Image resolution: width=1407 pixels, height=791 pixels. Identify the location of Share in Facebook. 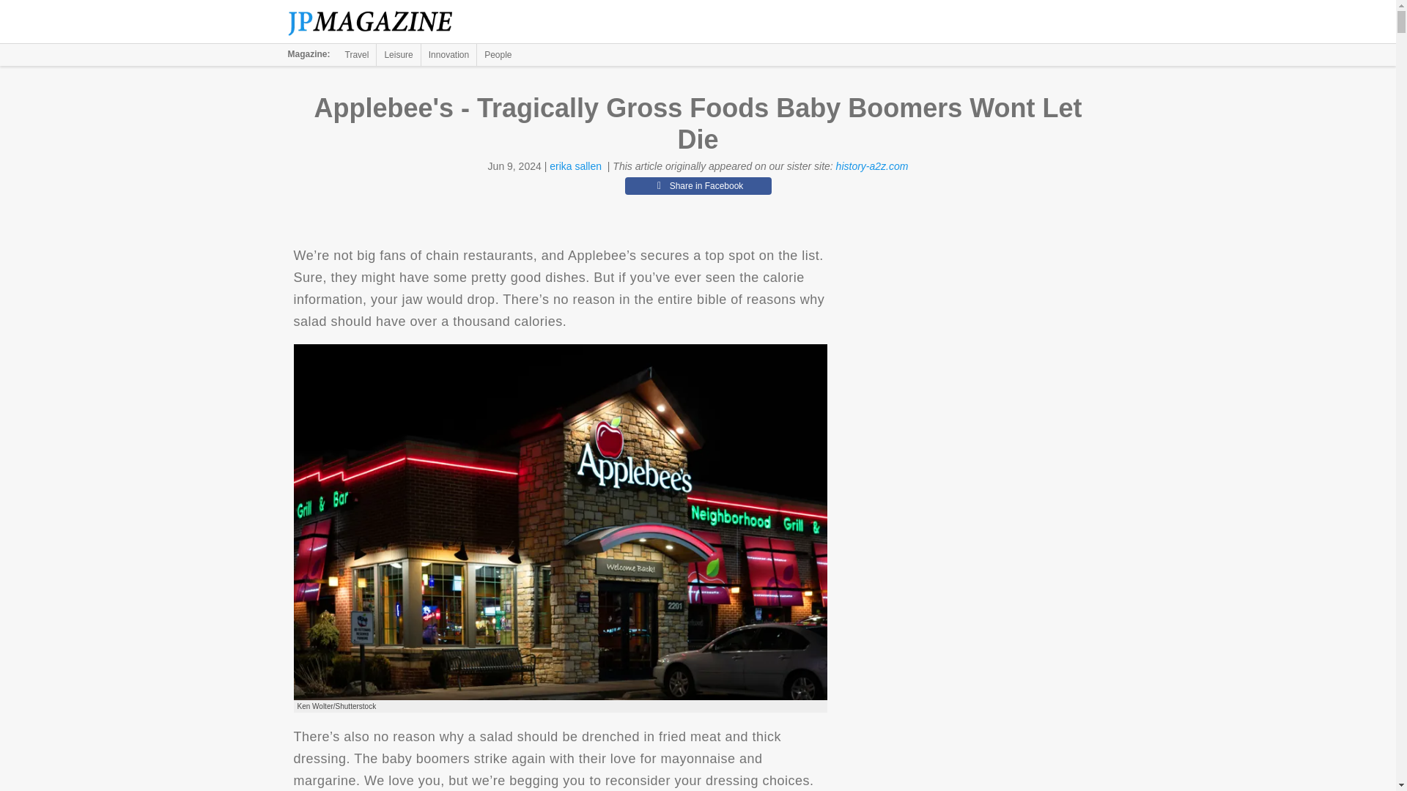
(698, 185).